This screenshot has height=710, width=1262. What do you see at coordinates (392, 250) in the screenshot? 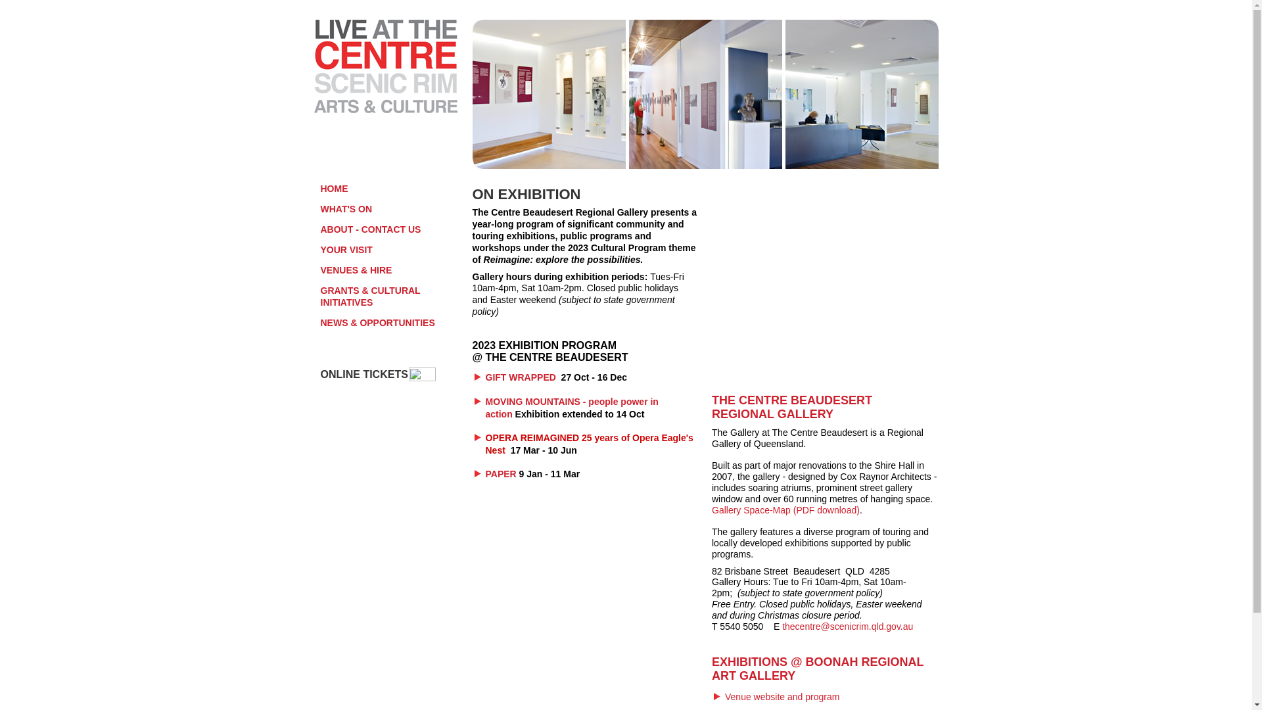
I see `YOUR VISIT` at bounding box center [392, 250].